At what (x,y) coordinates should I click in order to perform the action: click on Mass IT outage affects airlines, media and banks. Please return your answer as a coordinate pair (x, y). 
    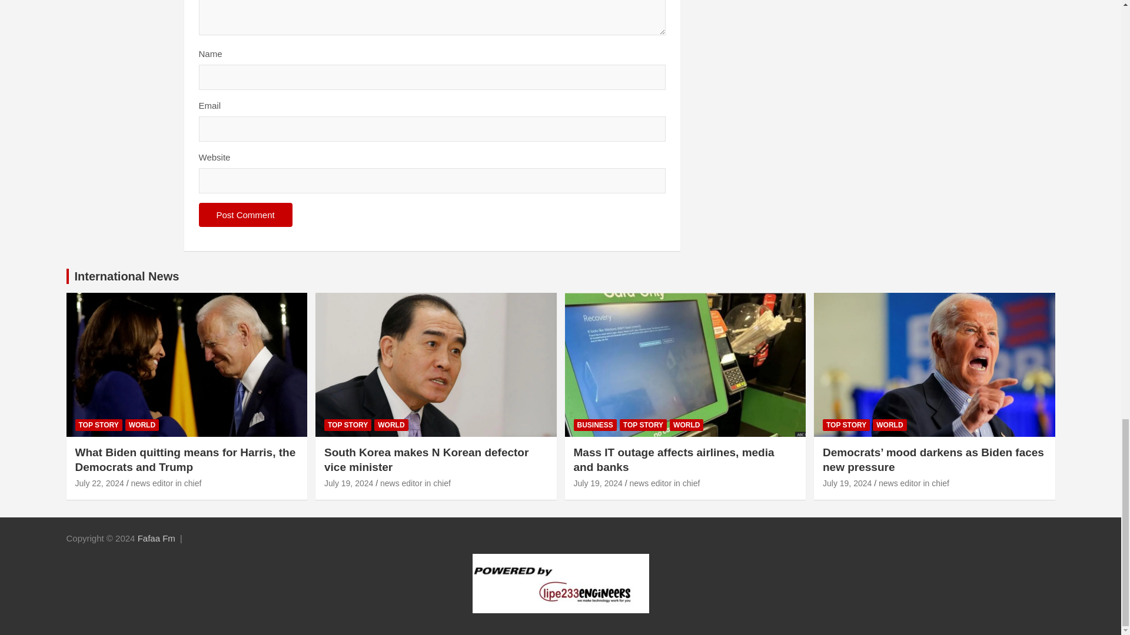
    Looking at the image, I should click on (597, 483).